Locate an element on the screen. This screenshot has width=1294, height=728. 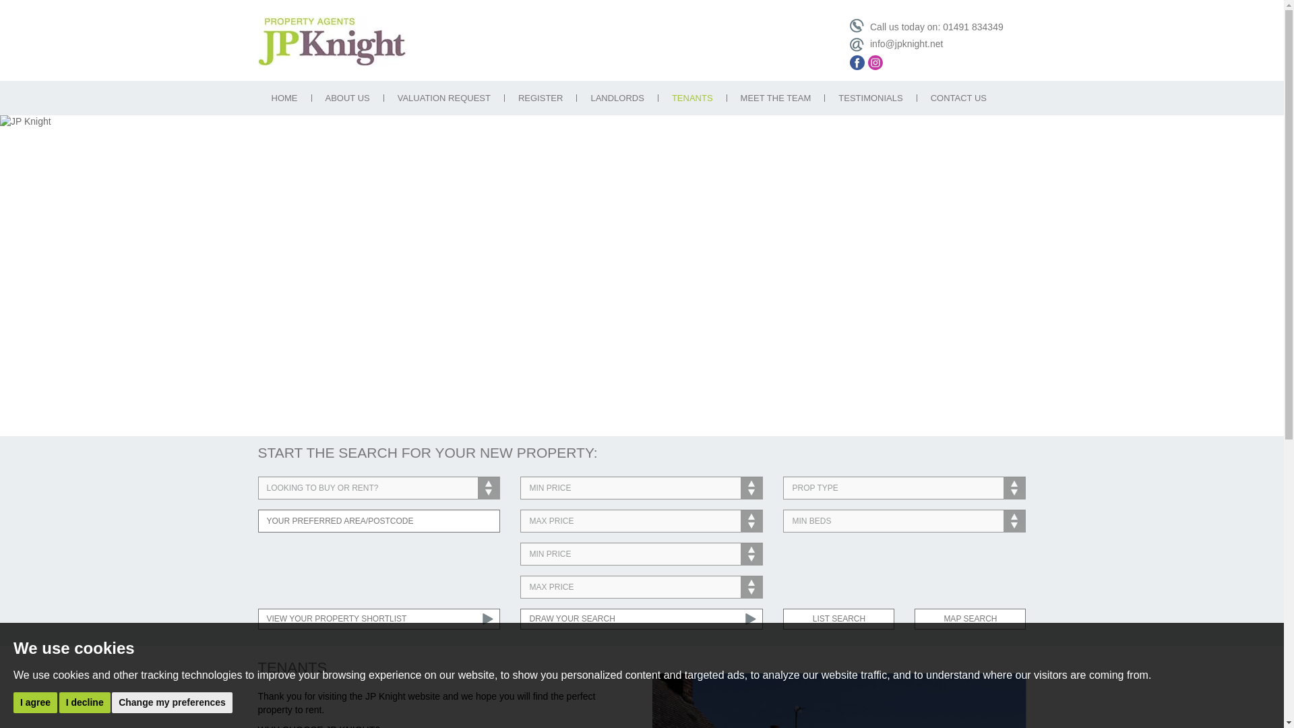
I decline is located at coordinates (85, 702).